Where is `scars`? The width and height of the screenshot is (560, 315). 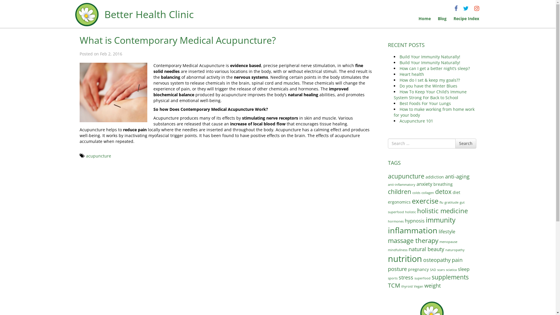
scars is located at coordinates (441, 270).